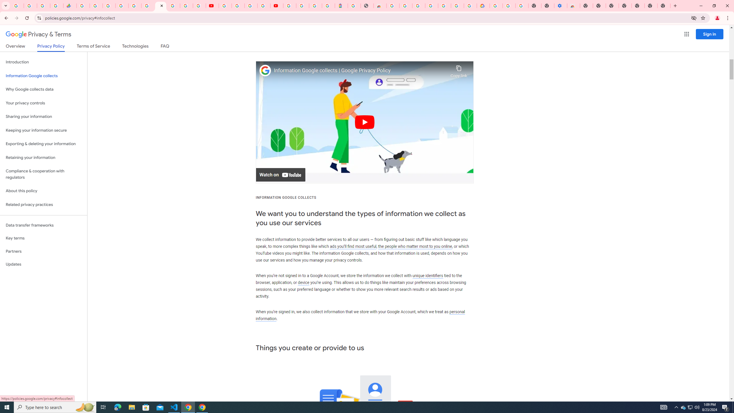 Image resolution: width=734 pixels, height=413 pixels. What do you see at coordinates (406, 6) in the screenshot?
I see `Ad Settings` at bounding box center [406, 6].